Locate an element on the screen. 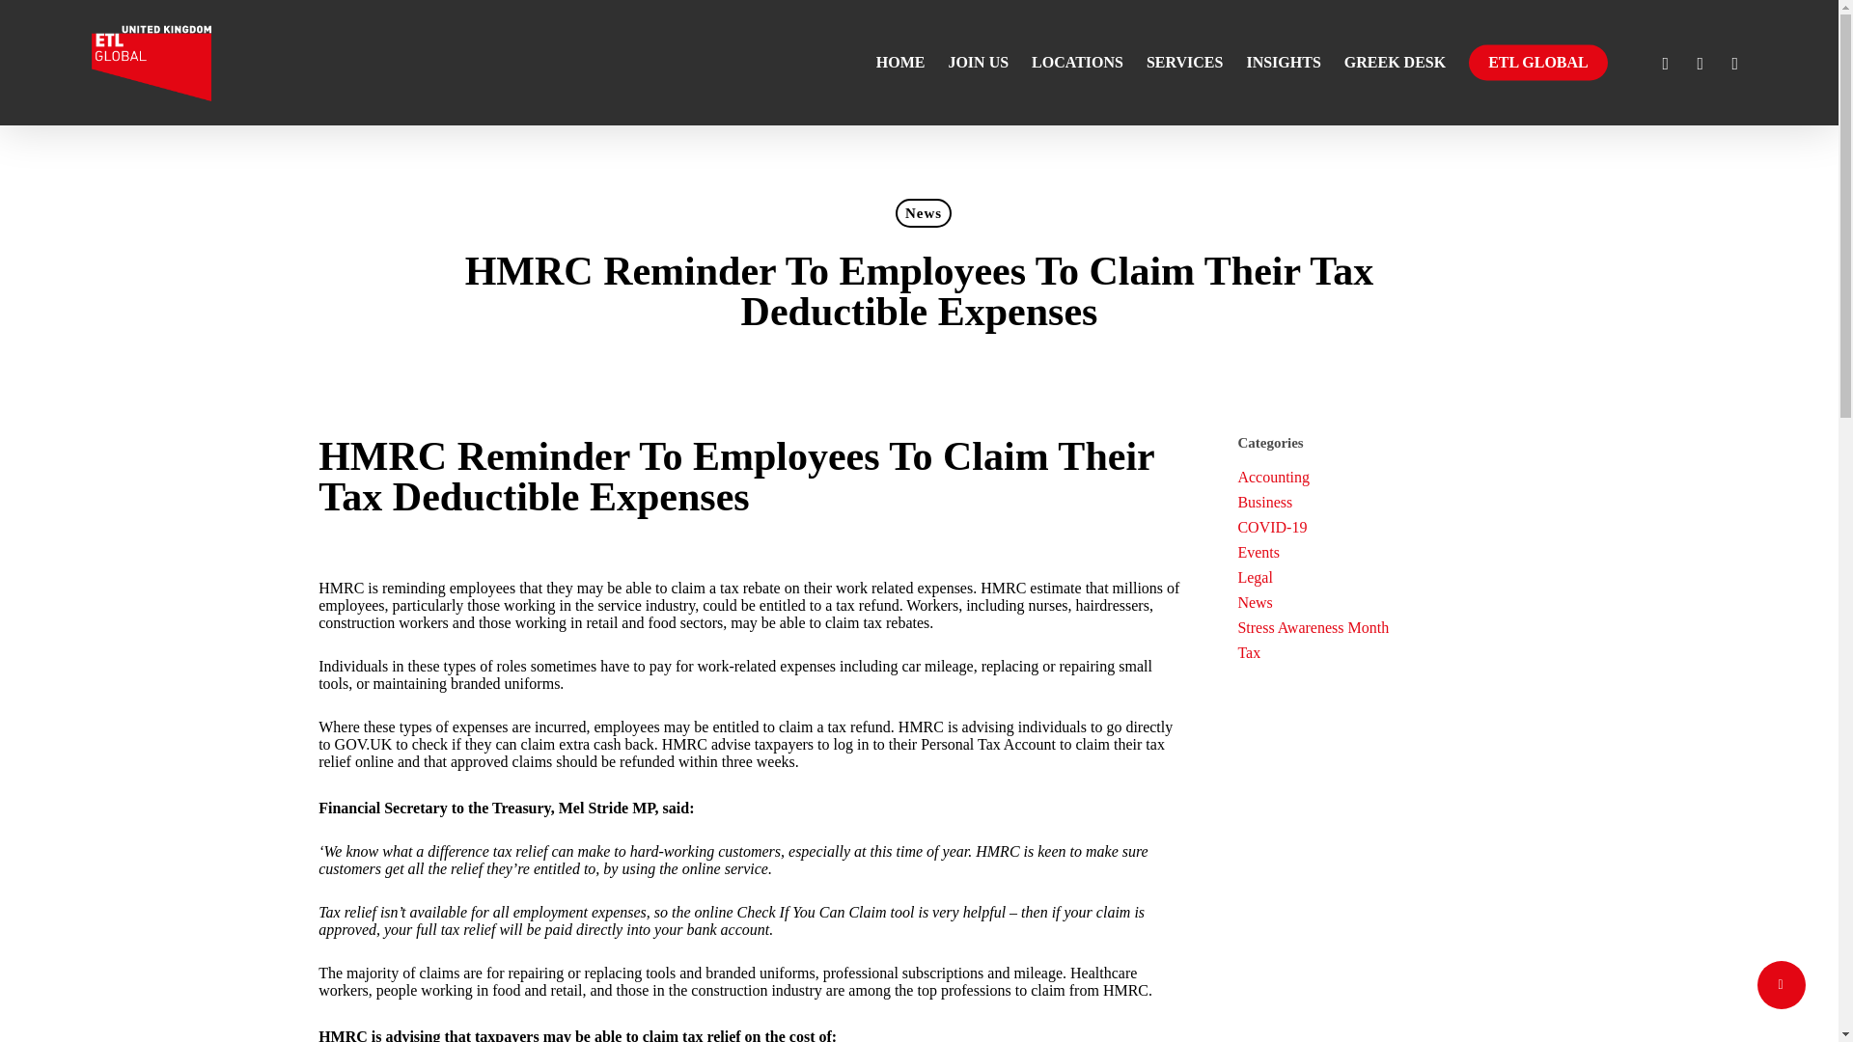 This screenshot has width=1853, height=1042. Linkedin is located at coordinates (1666, 62).